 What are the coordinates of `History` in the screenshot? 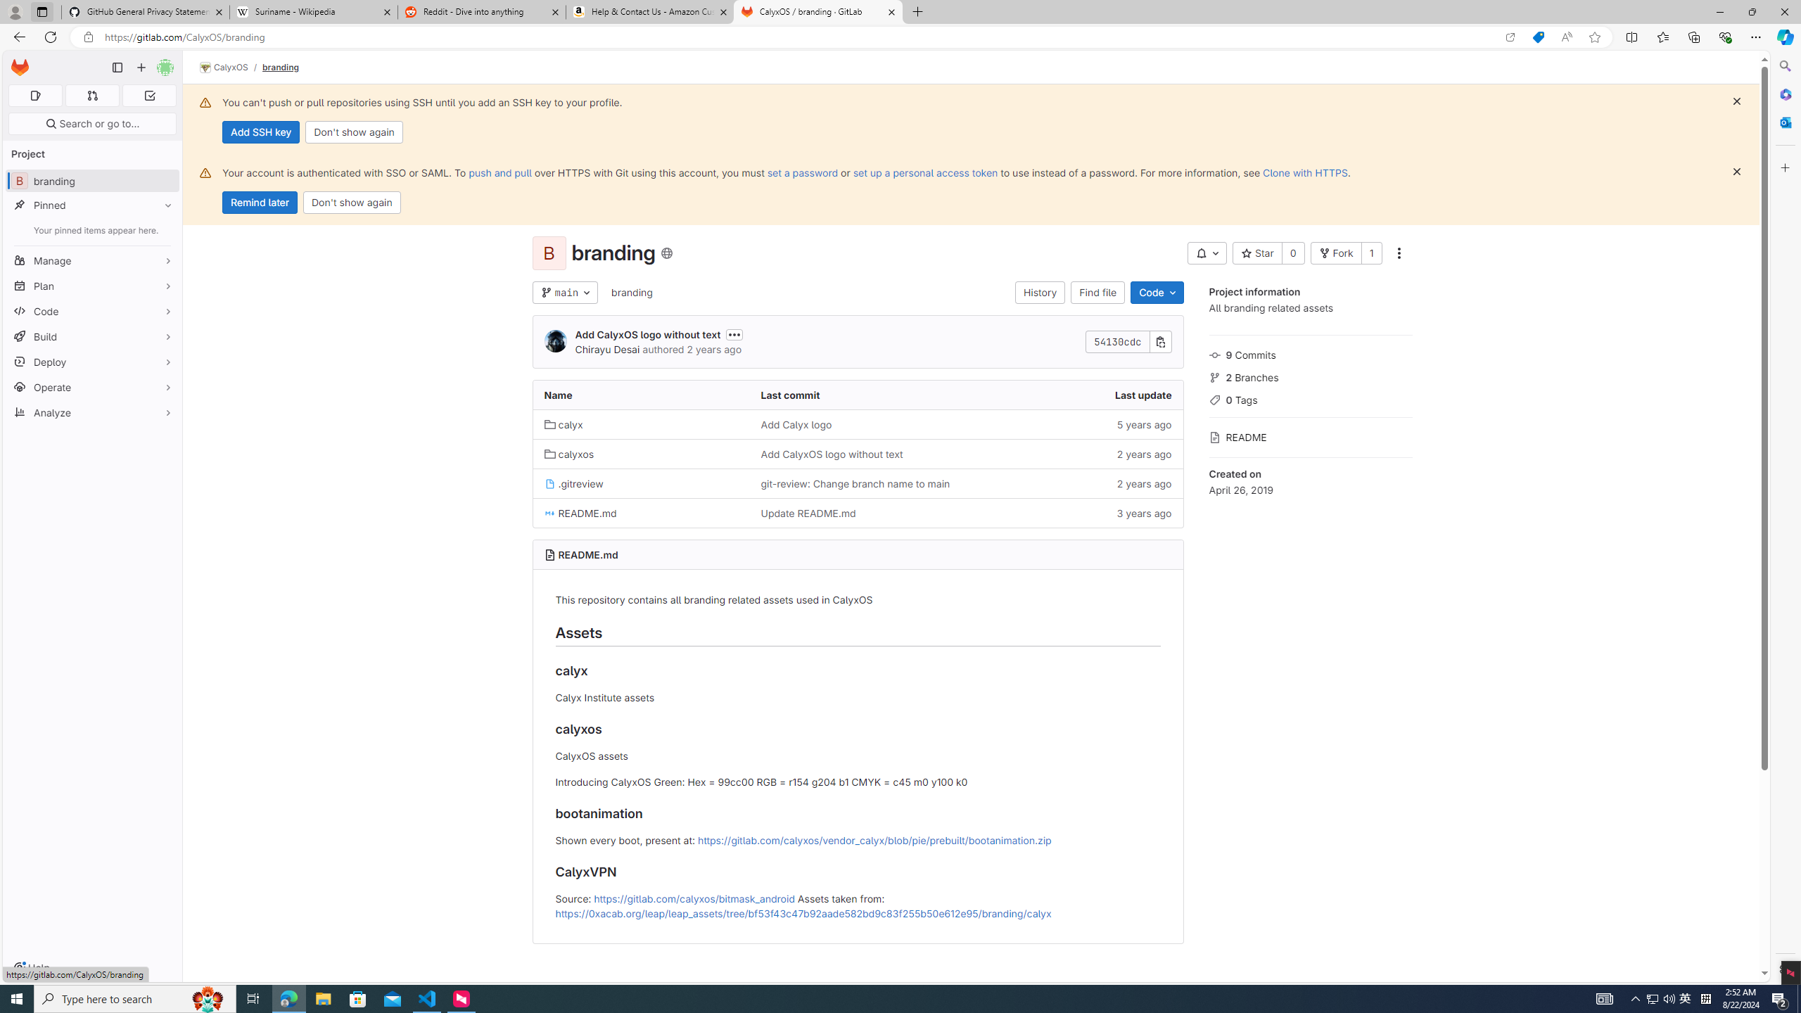 It's located at (1040, 293).